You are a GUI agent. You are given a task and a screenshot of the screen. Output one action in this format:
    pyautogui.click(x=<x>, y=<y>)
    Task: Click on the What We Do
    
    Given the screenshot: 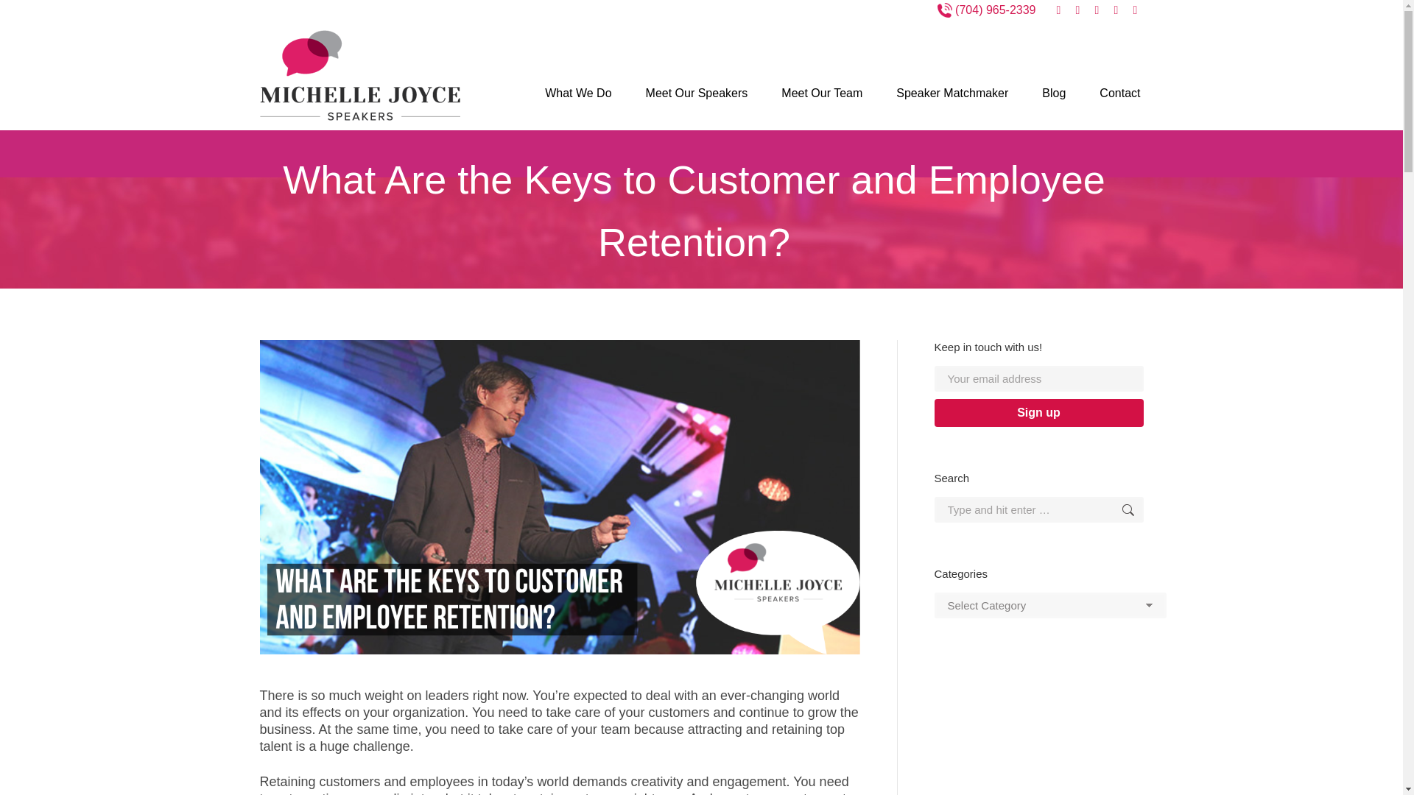 What is the action you would take?
    pyautogui.click(x=577, y=93)
    